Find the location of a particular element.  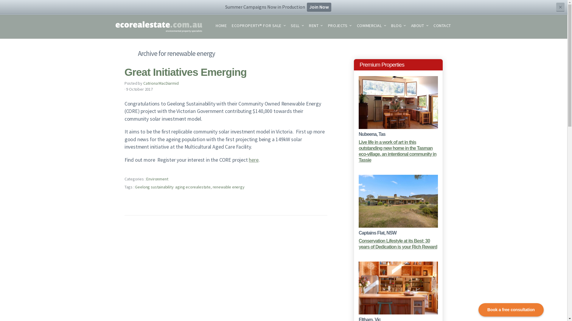

PROJECTS is located at coordinates (340, 27).